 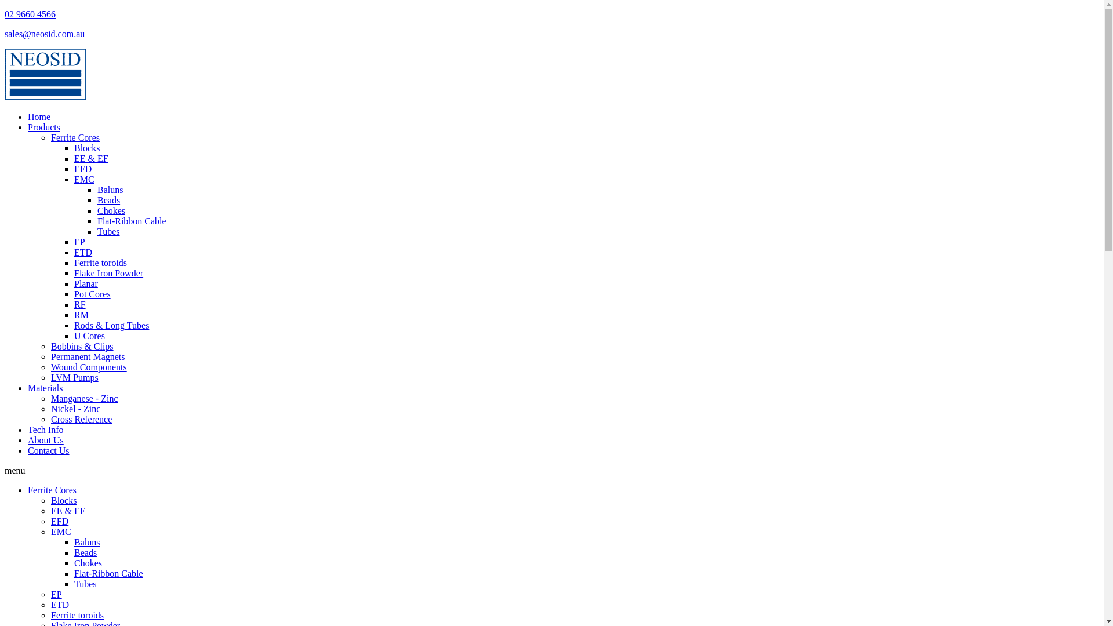 What do you see at coordinates (61, 532) in the screenshot?
I see `EMC` at bounding box center [61, 532].